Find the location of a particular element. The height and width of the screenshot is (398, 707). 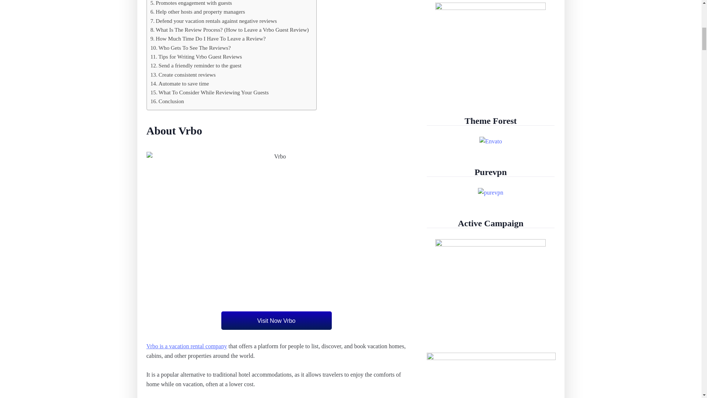

Defend your vacation rentals against negative reviews is located at coordinates (213, 21).